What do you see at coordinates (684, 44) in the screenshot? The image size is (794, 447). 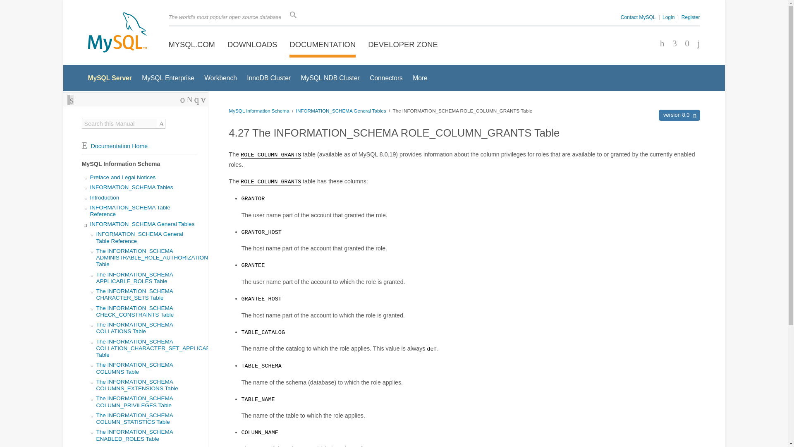 I see `Follow us on LinkedIn` at bounding box center [684, 44].